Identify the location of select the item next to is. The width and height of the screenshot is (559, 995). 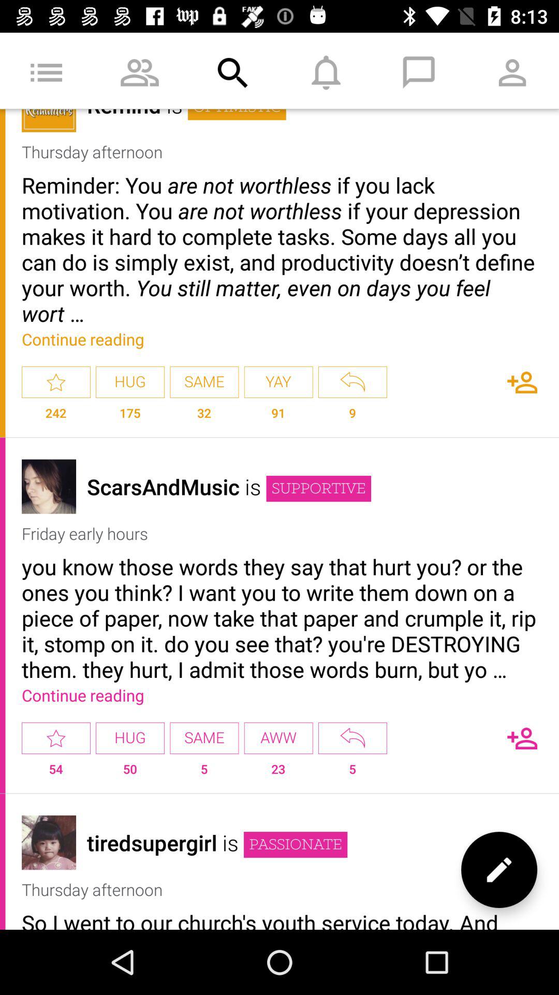
(163, 486).